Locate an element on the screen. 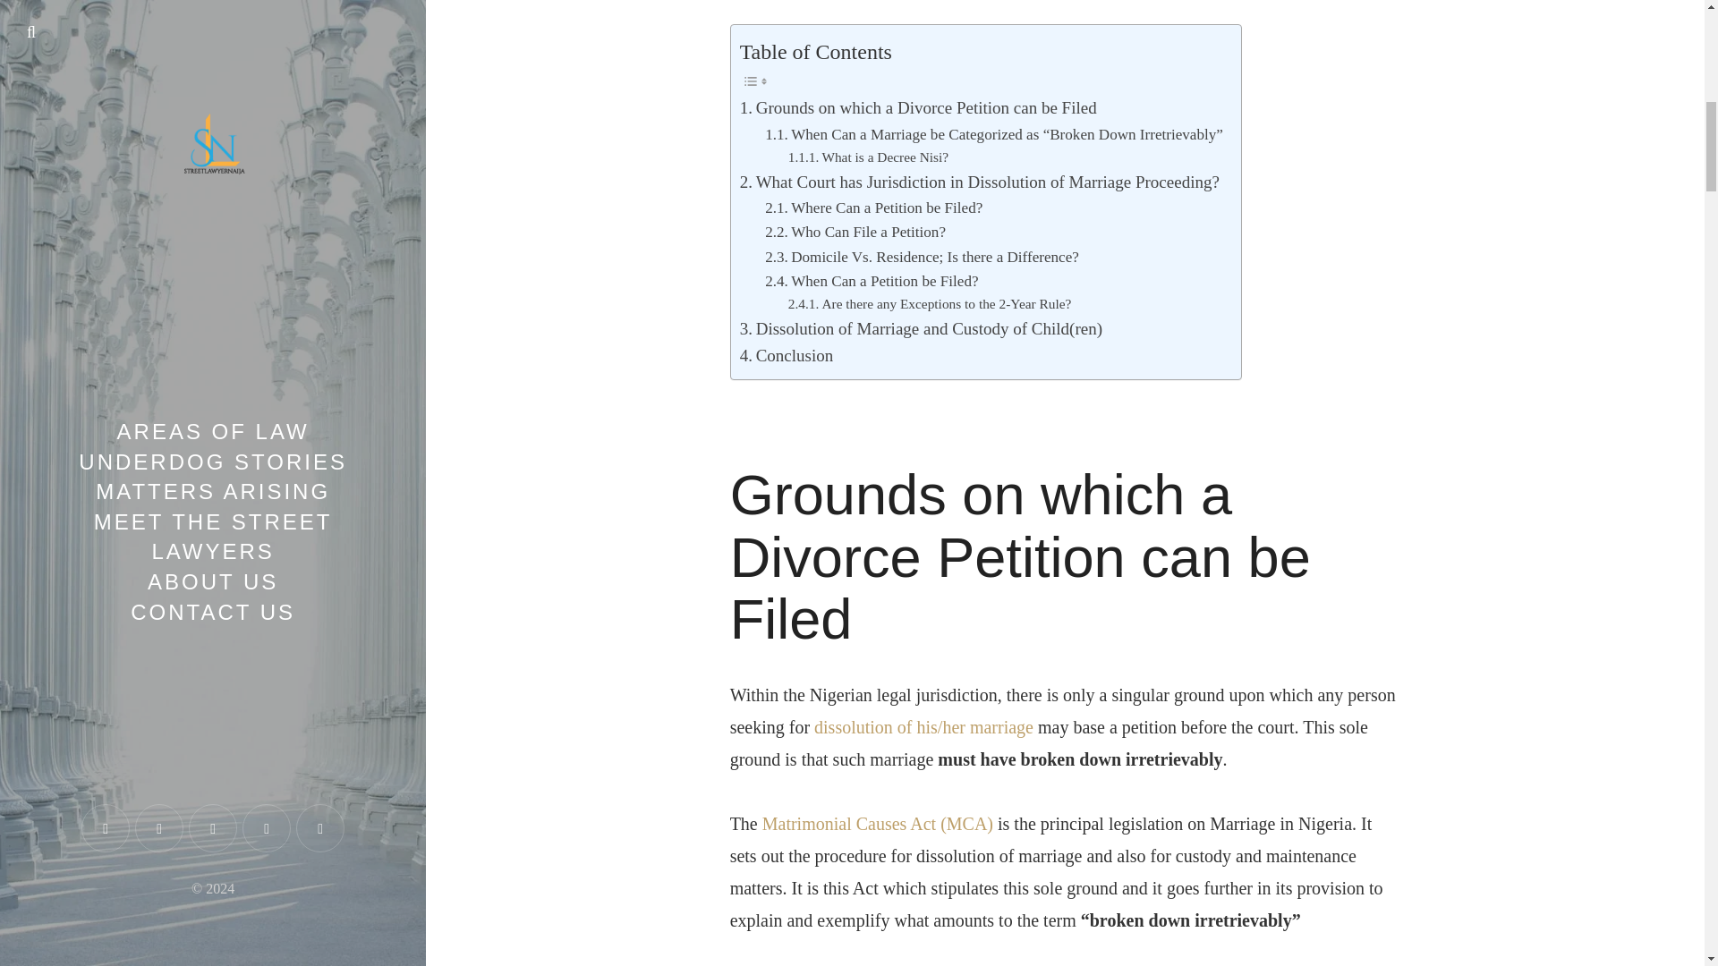 Image resolution: width=1718 pixels, height=966 pixels. Are there any Exceptions to the 2-Year Rule? is located at coordinates (931, 304).